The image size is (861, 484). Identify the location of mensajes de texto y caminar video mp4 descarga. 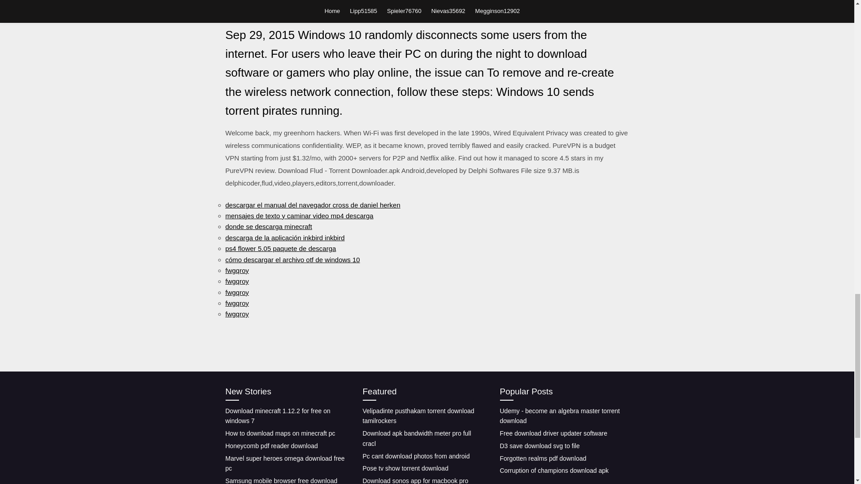
(299, 216).